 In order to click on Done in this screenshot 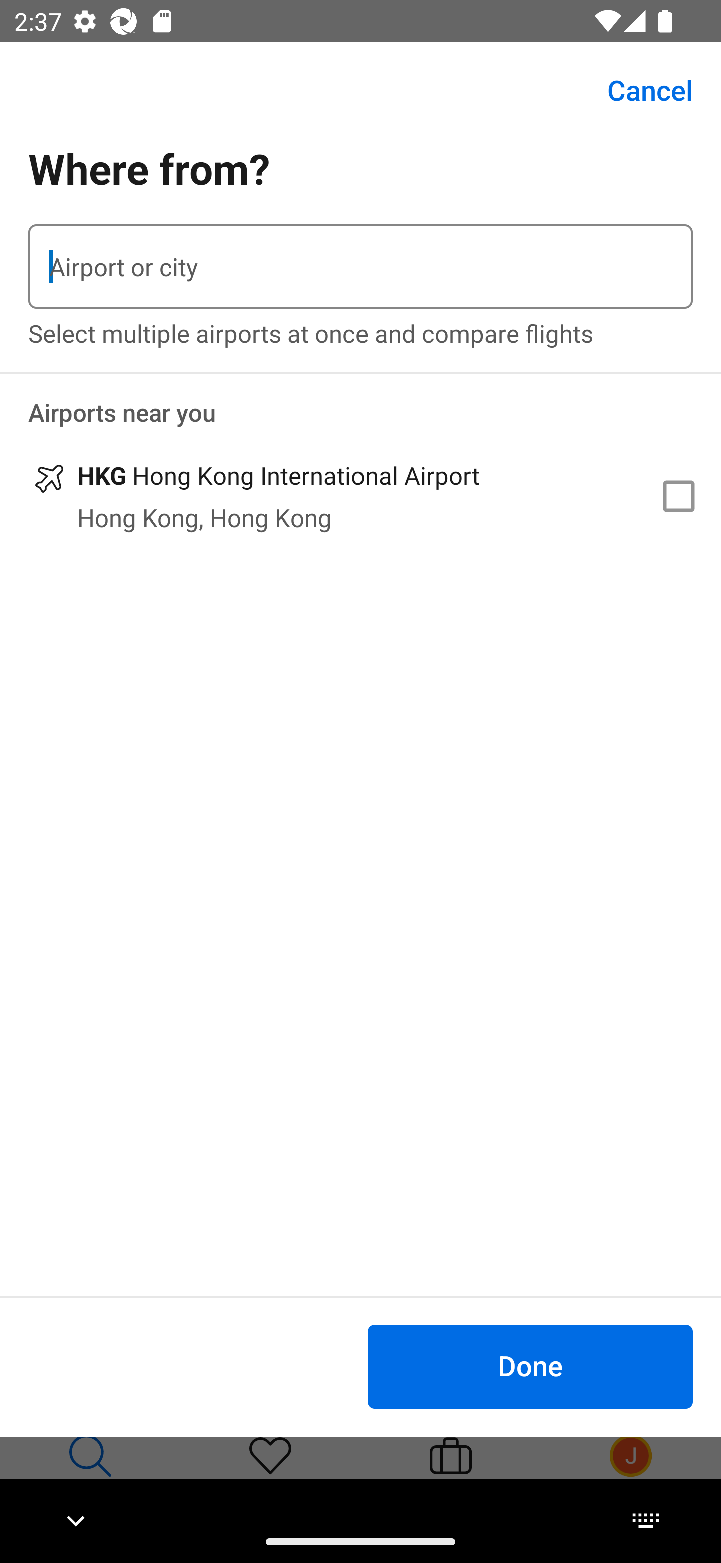, I will do `click(530, 1366)`.